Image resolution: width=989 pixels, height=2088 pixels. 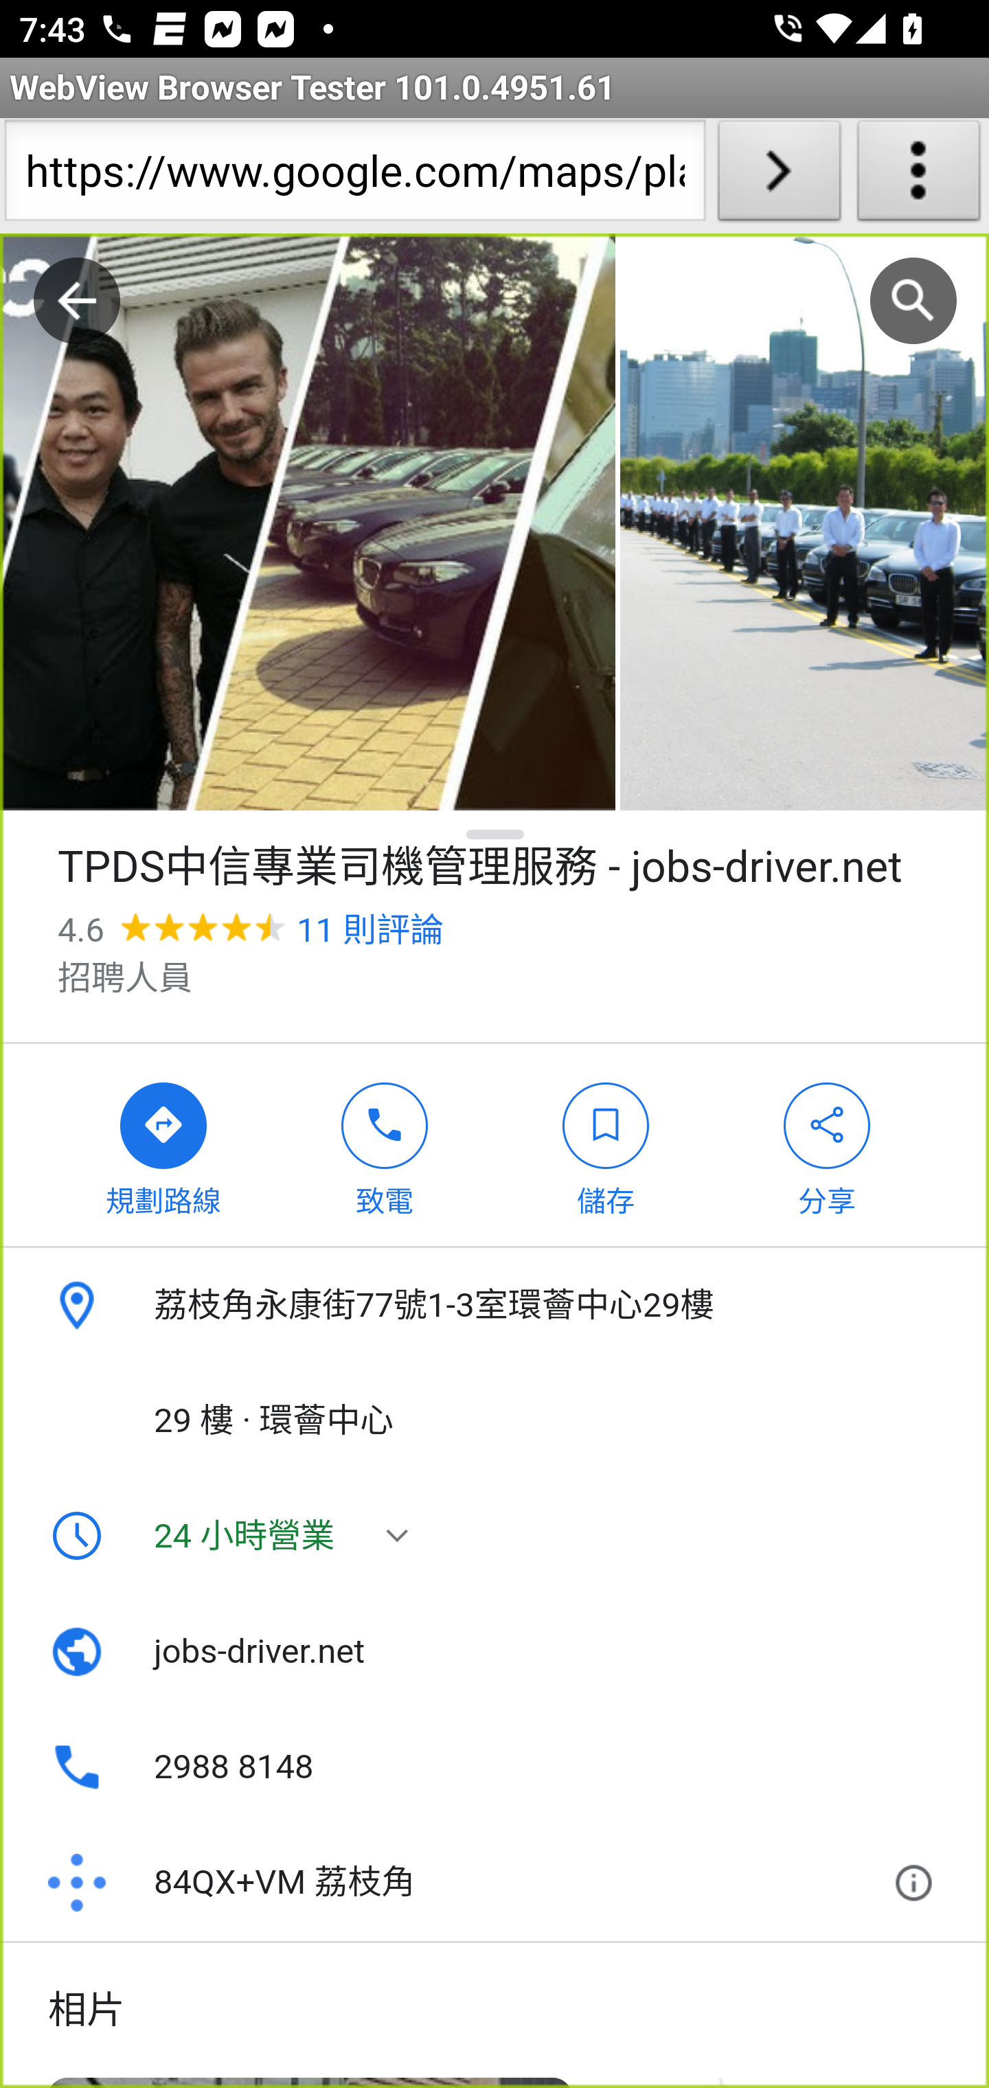 I want to click on 電話號碼: 2988 8148  2988 8148, so click(x=494, y=1767).